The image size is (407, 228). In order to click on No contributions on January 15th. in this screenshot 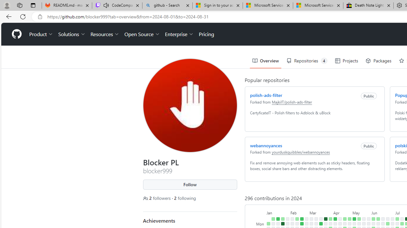, I will do `click(278, 224)`.